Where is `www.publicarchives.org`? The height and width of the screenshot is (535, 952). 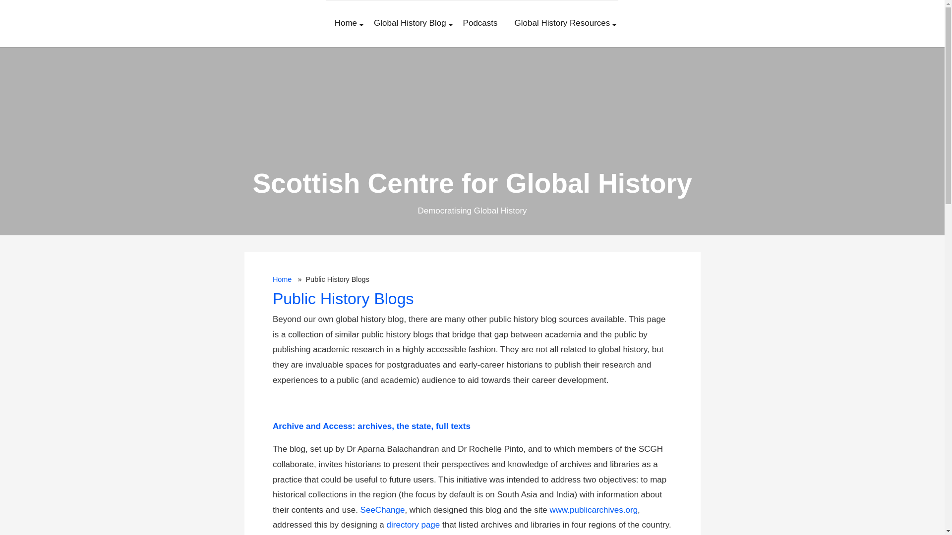
www.publicarchives.org is located at coordinates (593, 509).